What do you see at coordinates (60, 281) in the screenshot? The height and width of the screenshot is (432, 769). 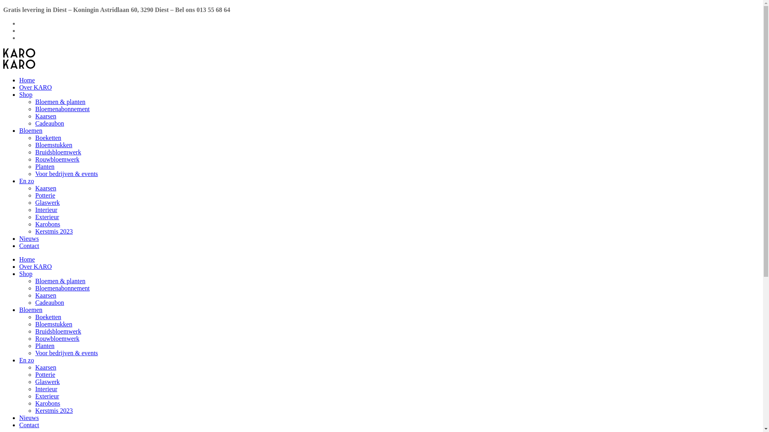 I see `Bloemen & planten` at bounding box center [60, 281].